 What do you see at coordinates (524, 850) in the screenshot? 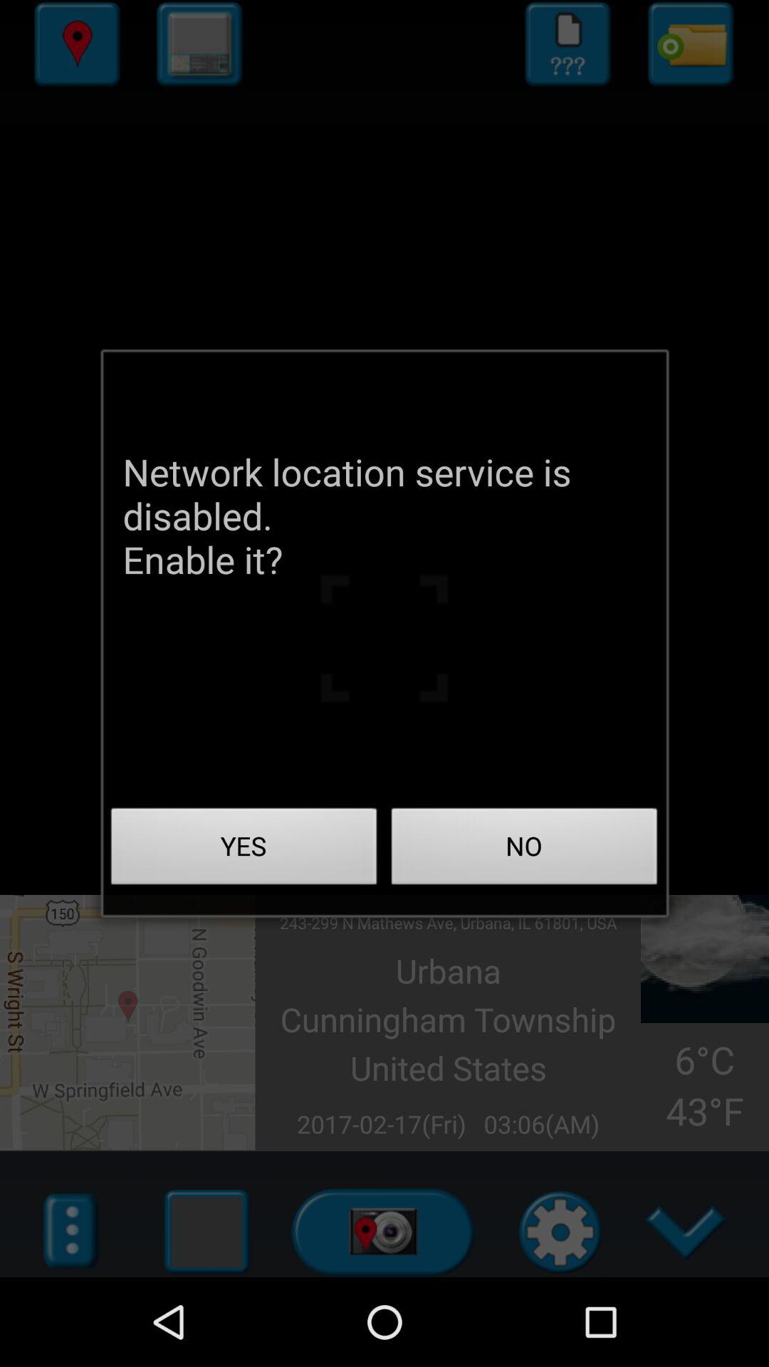
I see `flip until no button` at bounding box center [524, 850].